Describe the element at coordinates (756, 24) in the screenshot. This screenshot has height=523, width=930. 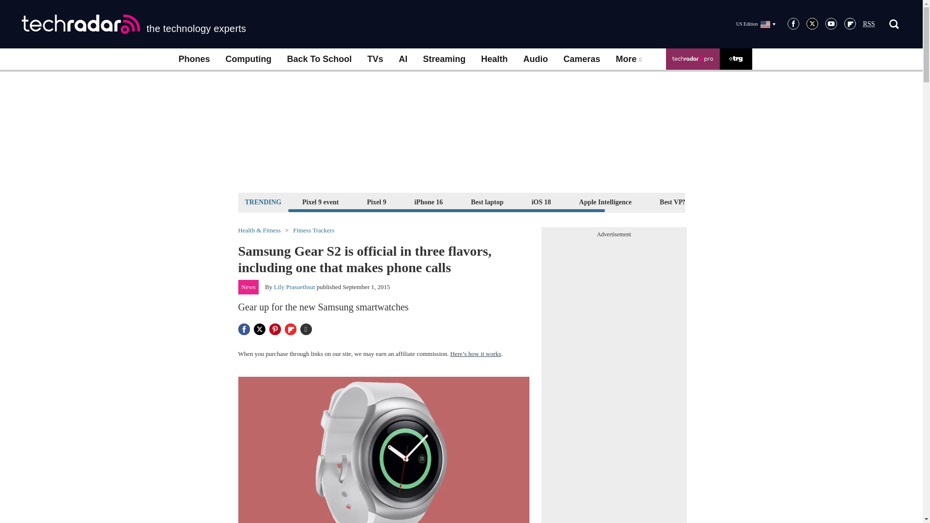
I see `US Edition` at that location.